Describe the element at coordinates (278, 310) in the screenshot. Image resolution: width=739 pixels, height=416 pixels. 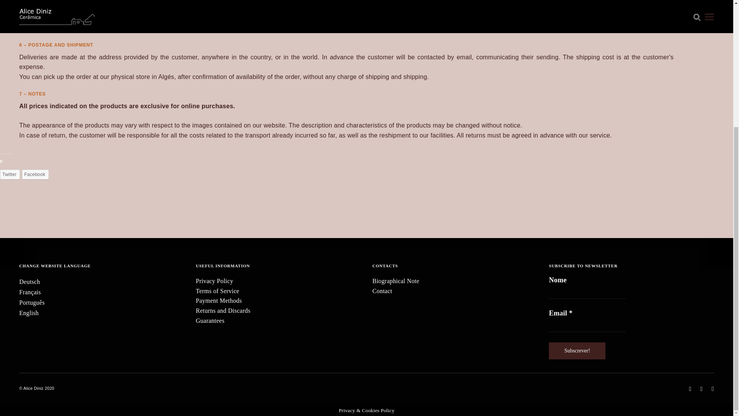
I see `Returns and Discards` at that location.